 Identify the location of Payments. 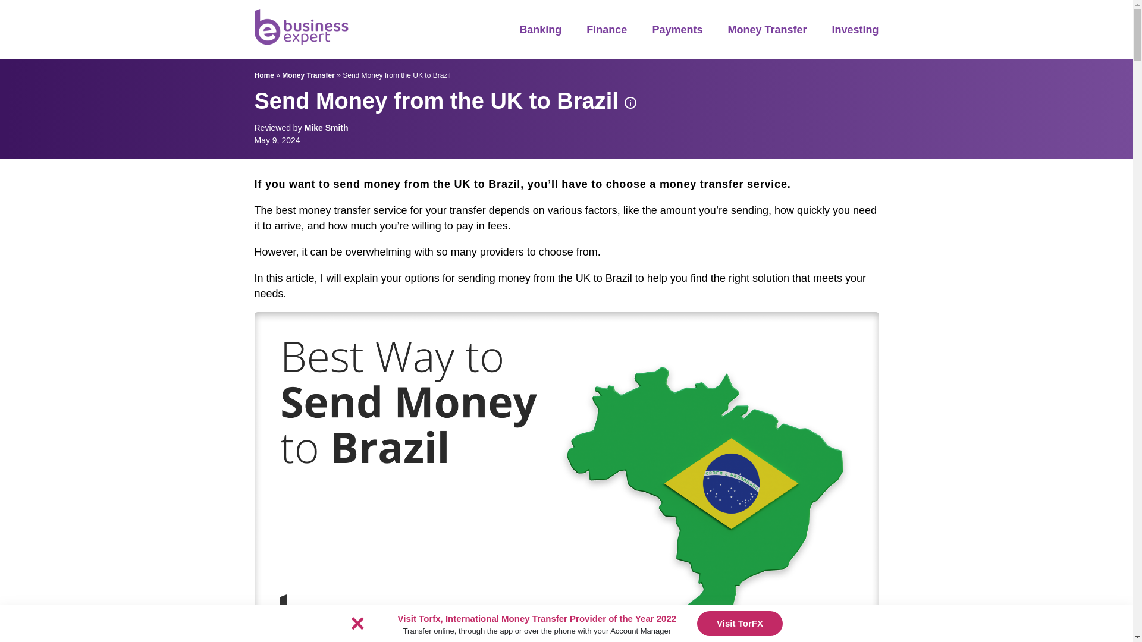
(677, 30).